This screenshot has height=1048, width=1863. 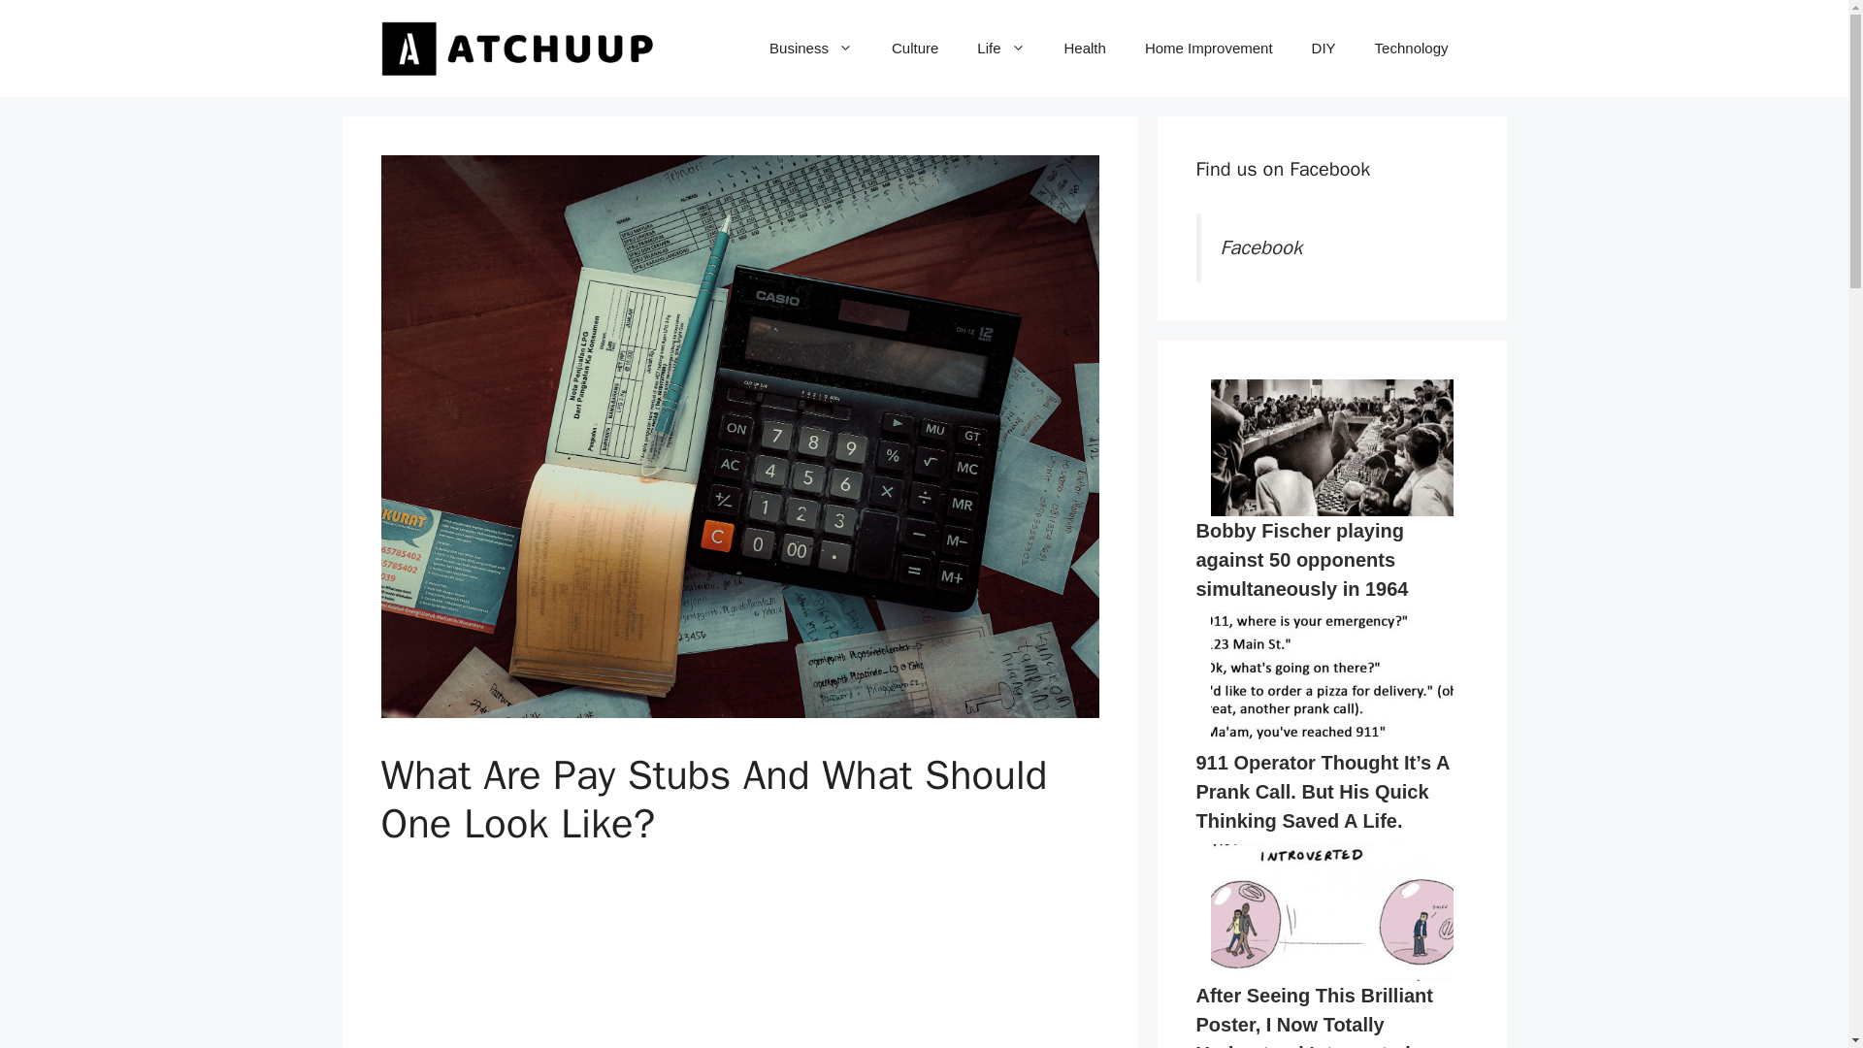 I want to click on Health, so click(x=1085, y=49).